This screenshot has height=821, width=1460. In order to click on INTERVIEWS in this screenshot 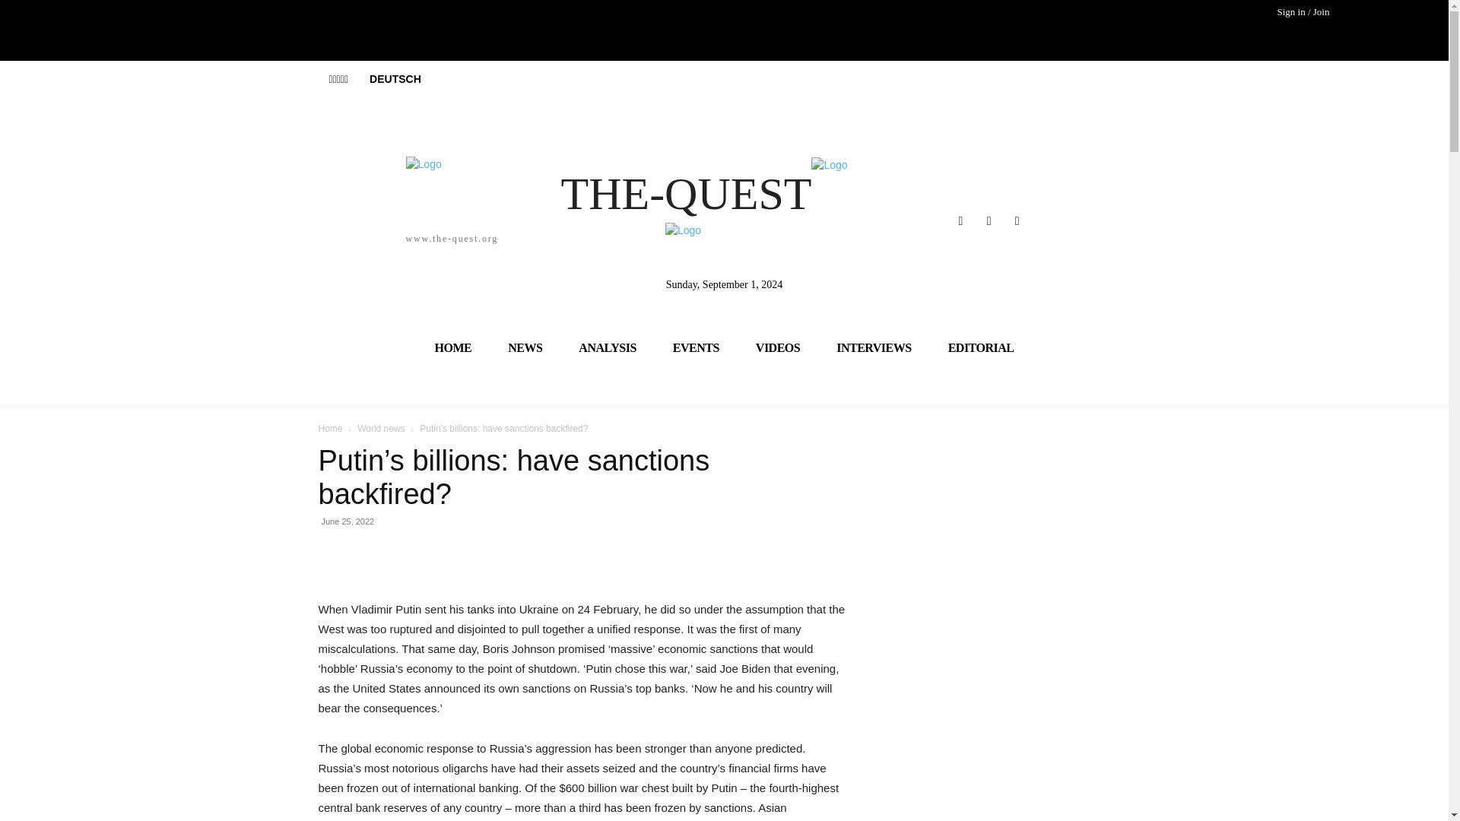, I will do `click(873, 347)`.